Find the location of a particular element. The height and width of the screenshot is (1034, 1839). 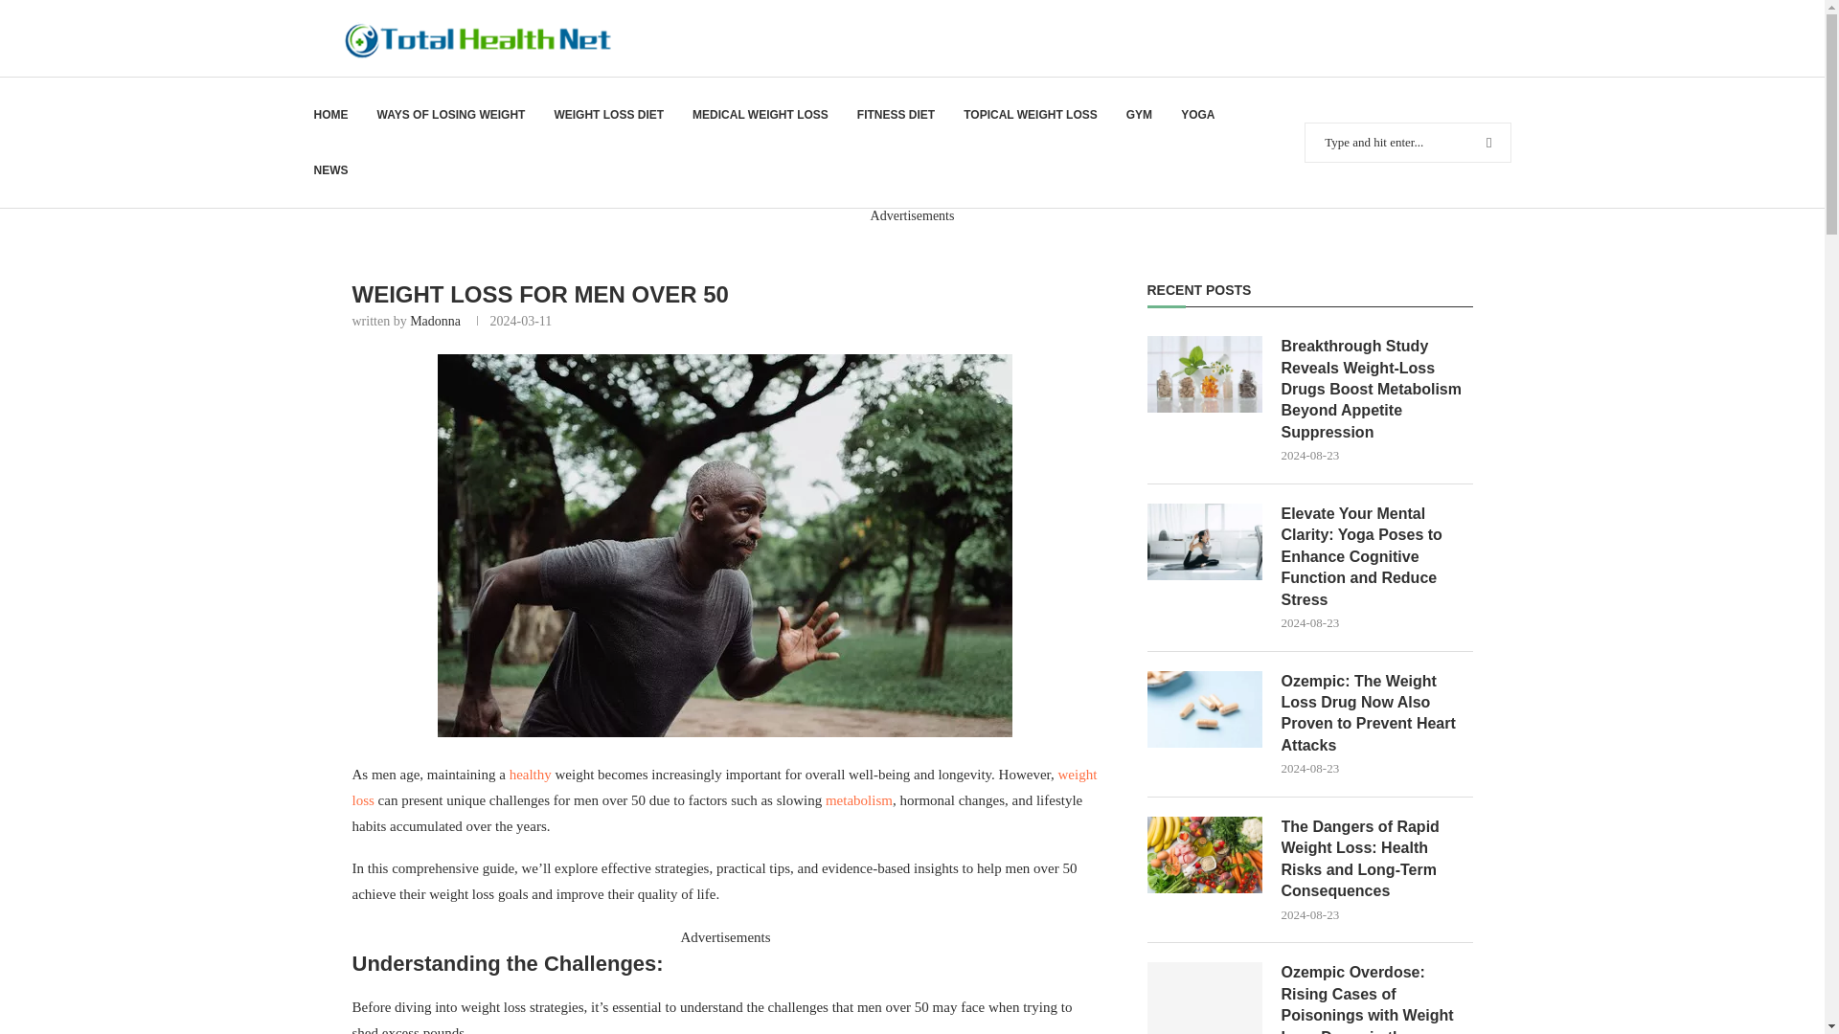

WEIGHT LOSS DIET is located at coordinates (608, 115).